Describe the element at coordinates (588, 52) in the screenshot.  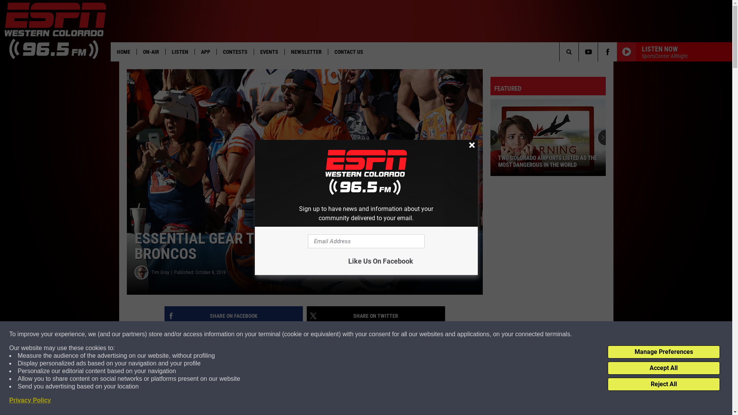
I see `Visit us on Youtube` at that location.